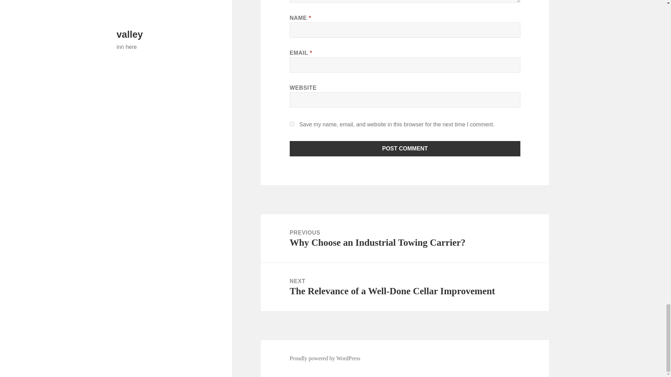 The width and height of the screenshot is (671, 377). Describe the element at coordinates (292, 124) in the screenshot. I see `yes` at that location.